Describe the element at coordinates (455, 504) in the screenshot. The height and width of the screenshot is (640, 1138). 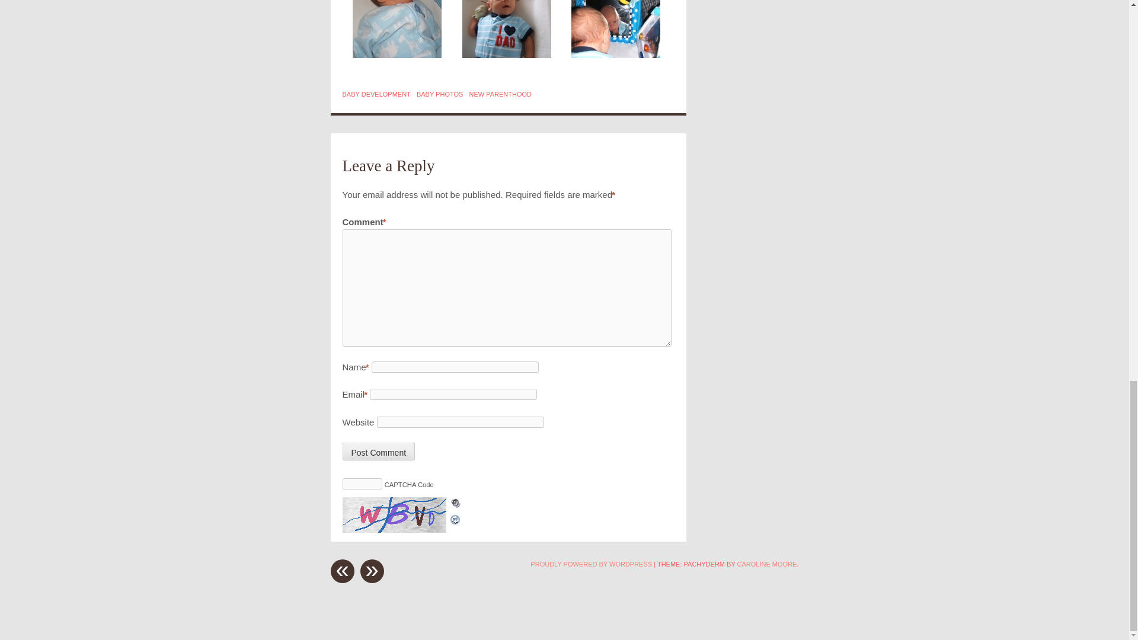
I see `CAPTCHA Audio` at that location.